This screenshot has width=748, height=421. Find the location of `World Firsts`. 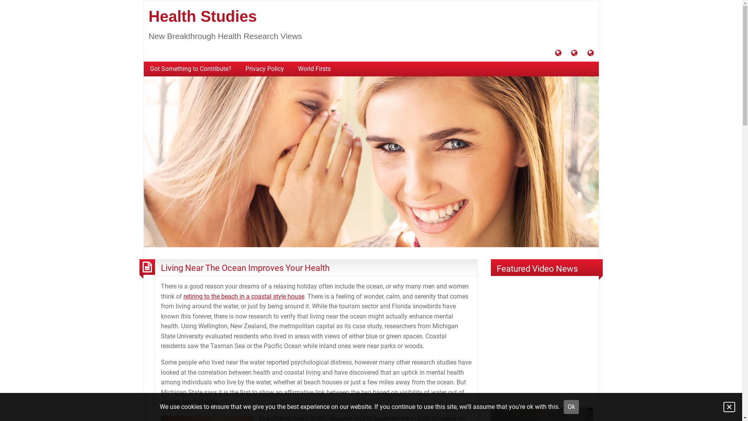

World Firsts is located at coordinates (314, 69).